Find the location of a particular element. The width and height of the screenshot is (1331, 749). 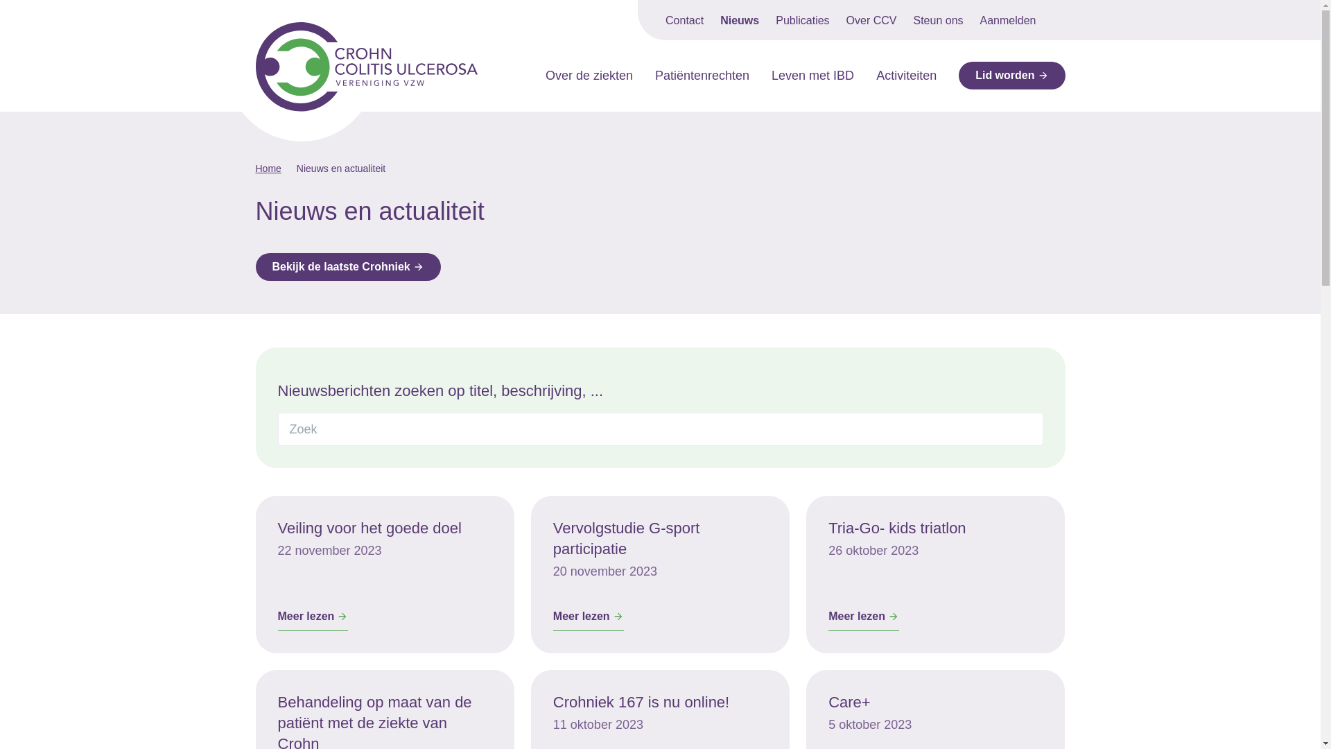

Zoek is located at coordinates (1024, 430).